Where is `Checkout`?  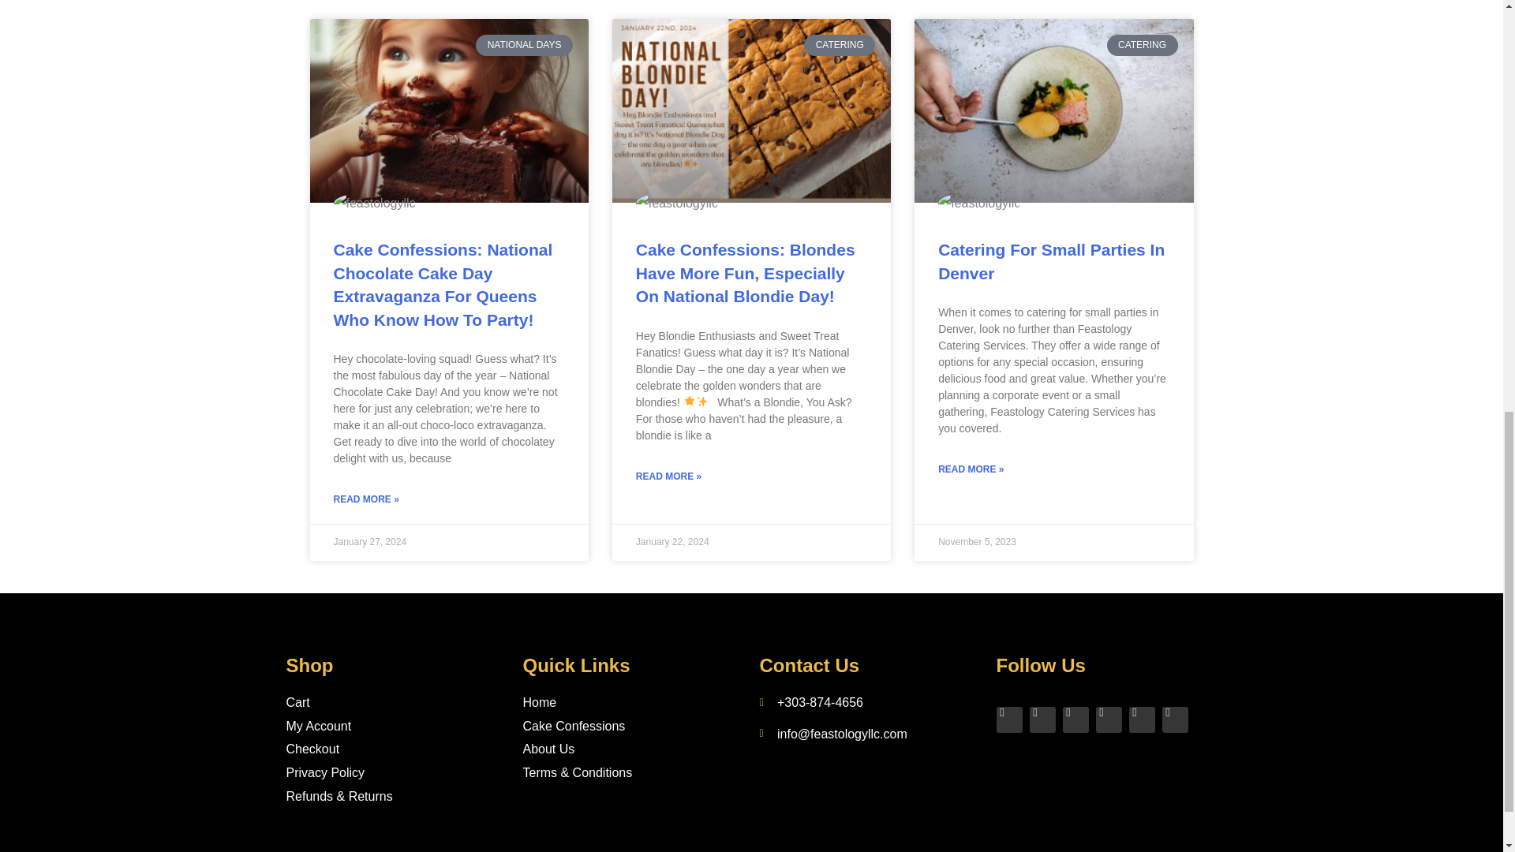
Checkout is located at coordinates (396, 749).